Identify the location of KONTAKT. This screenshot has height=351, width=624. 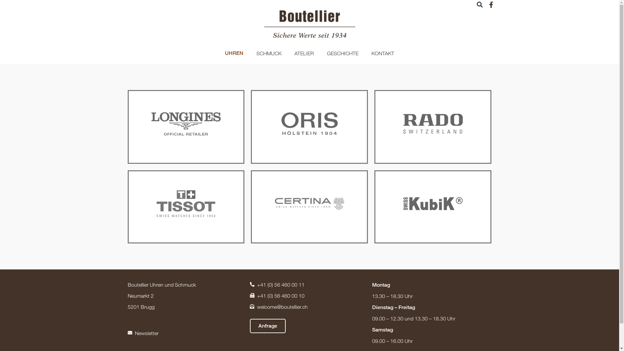
(383, 53).